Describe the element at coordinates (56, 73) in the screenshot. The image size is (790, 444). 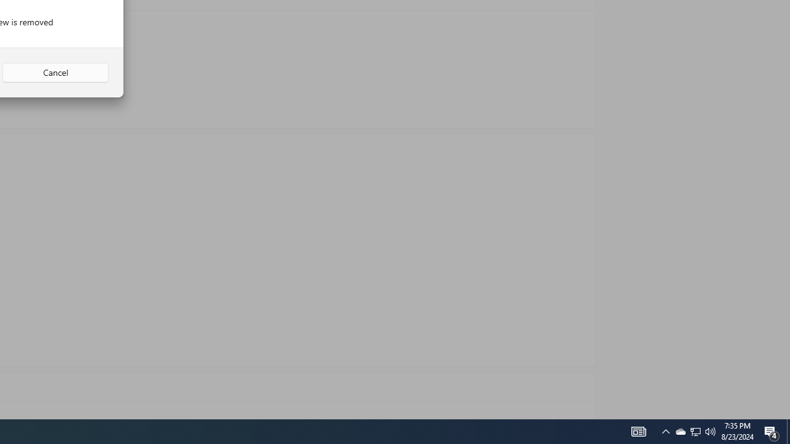
I see `Cancel` at that location.